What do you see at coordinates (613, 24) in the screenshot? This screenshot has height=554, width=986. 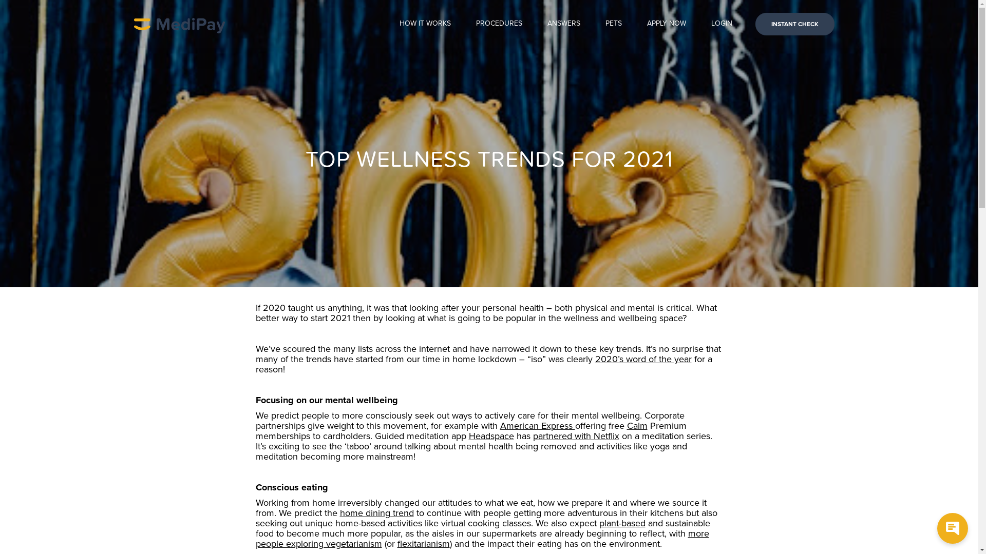 I see `PETS` at bounding box center [613, 24].